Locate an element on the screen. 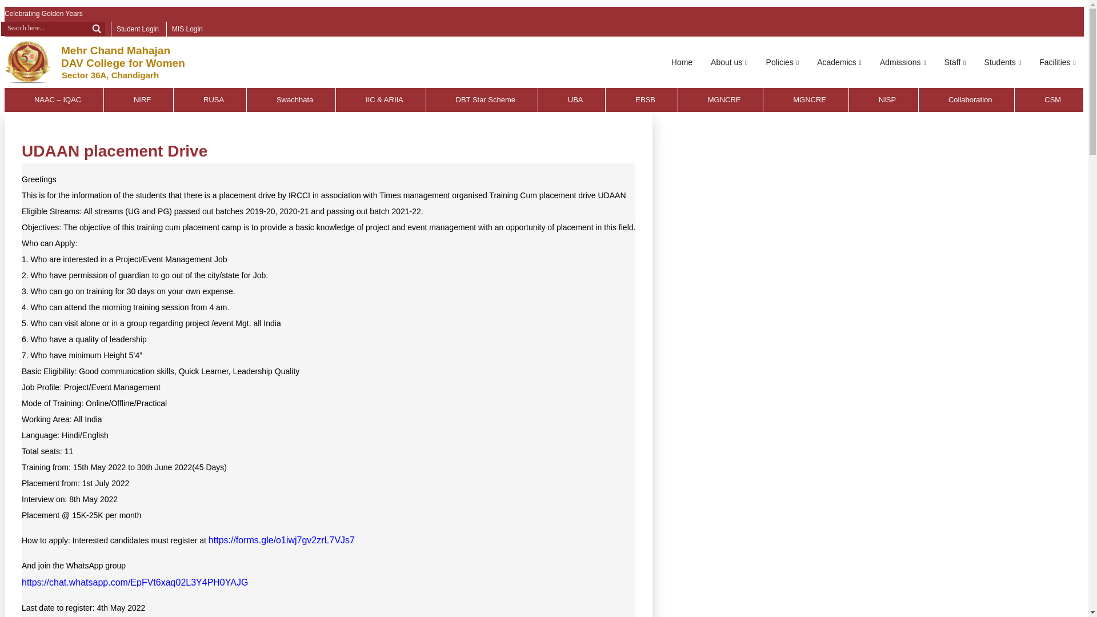 This screenshot has width=1097, height=617. Student Login is located at coordinates (137, 29).